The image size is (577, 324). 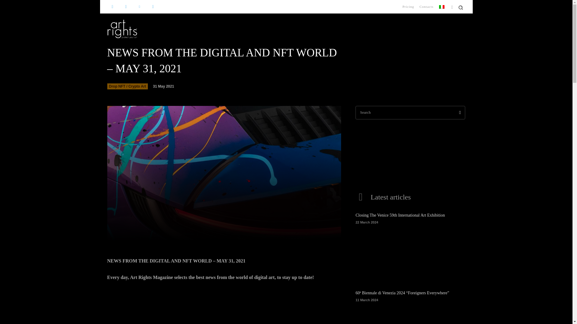 What do you see at coordinates (112, 7) in the screenshot?
I see `Facebook` at bounding box center [112, 7].